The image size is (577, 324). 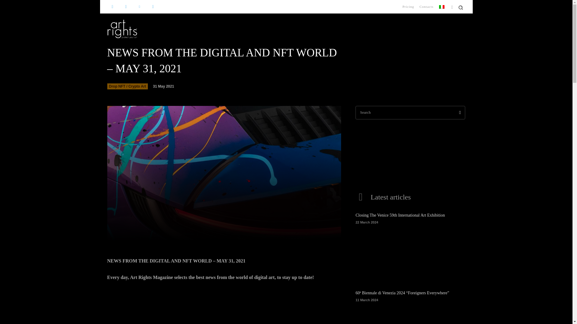 What do you see at coordinates (112, 7) in the screenshot?
I see `Facebook` at bounding box center [112, 7].